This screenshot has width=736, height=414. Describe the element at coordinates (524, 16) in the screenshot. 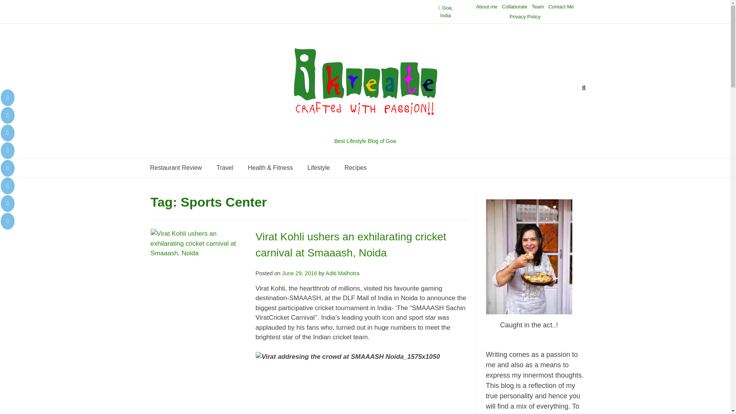

I see `Privacy Policy` at that location.